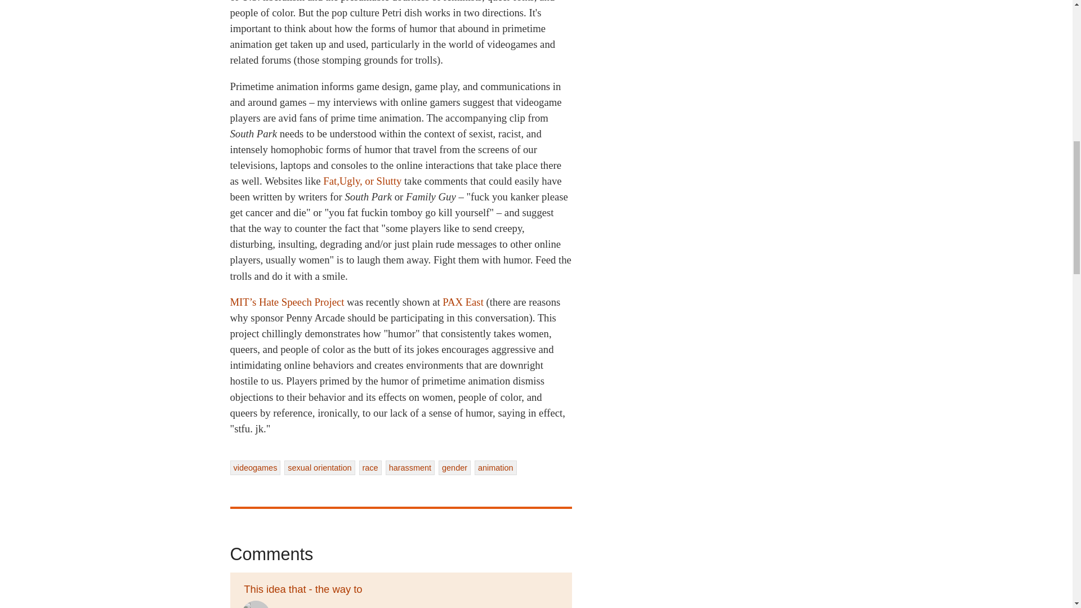  What do you see at coordinates (454, 467) in the screenshot?
I see `gender` at bounding box center [454, 467].